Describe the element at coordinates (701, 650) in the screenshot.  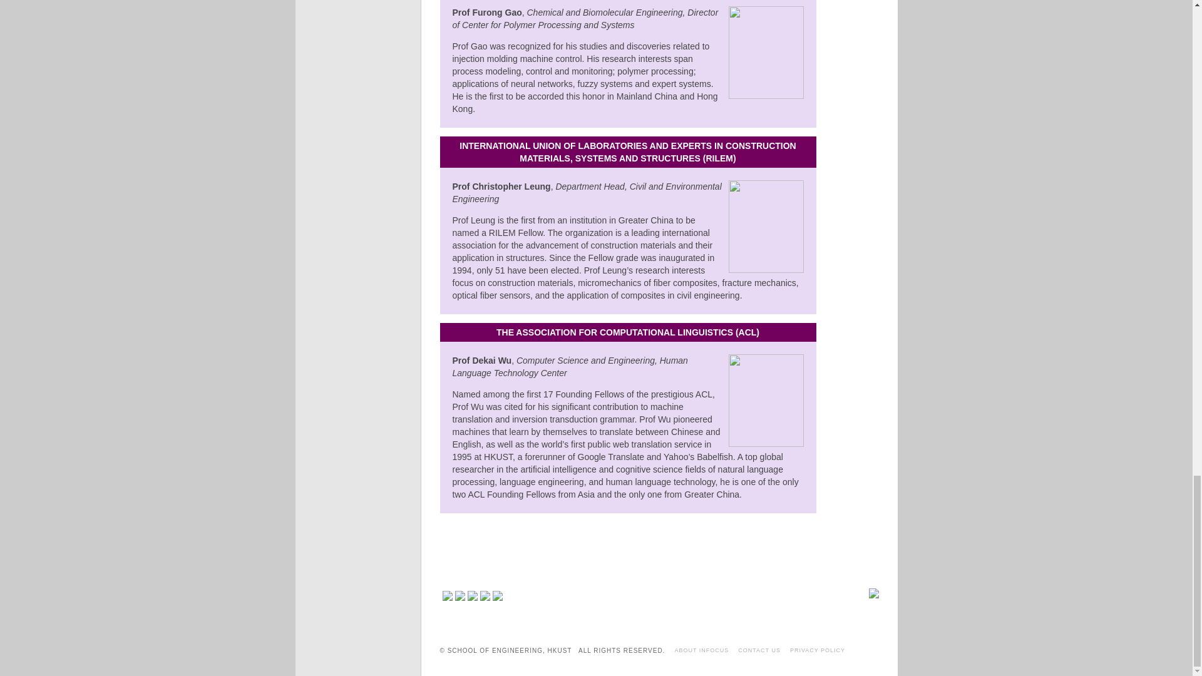
I see `ABOUT INFOCUS` at that location.